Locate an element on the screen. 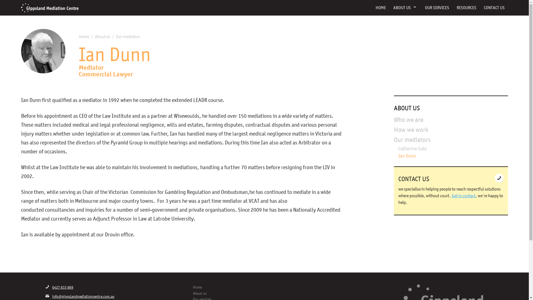  Who we are is located at coordinates (409, 120).